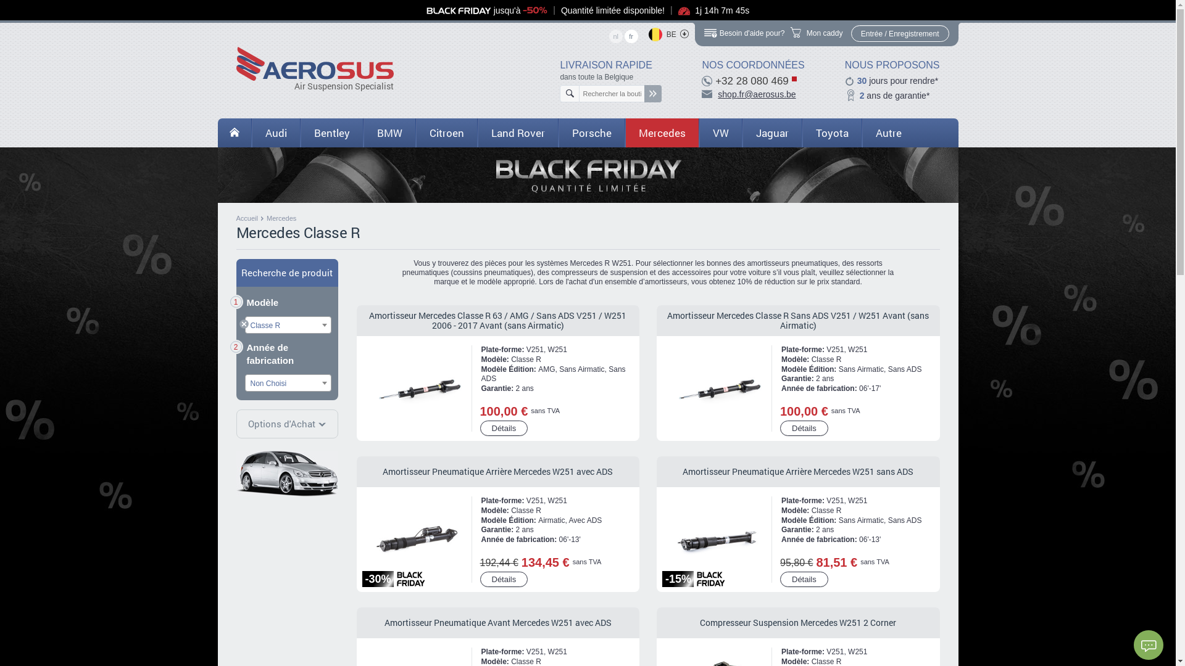 The image size is (1185, 666). I want to click on Besoin d'aide pour?, so click(744, 33).